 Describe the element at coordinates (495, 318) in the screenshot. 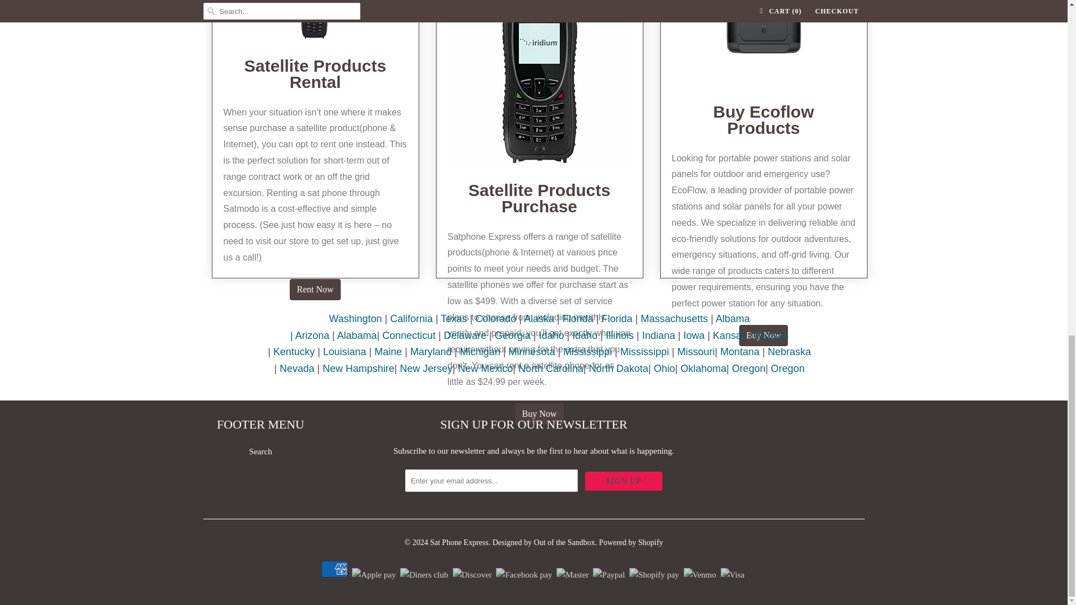

I see `Colorado` at that location.